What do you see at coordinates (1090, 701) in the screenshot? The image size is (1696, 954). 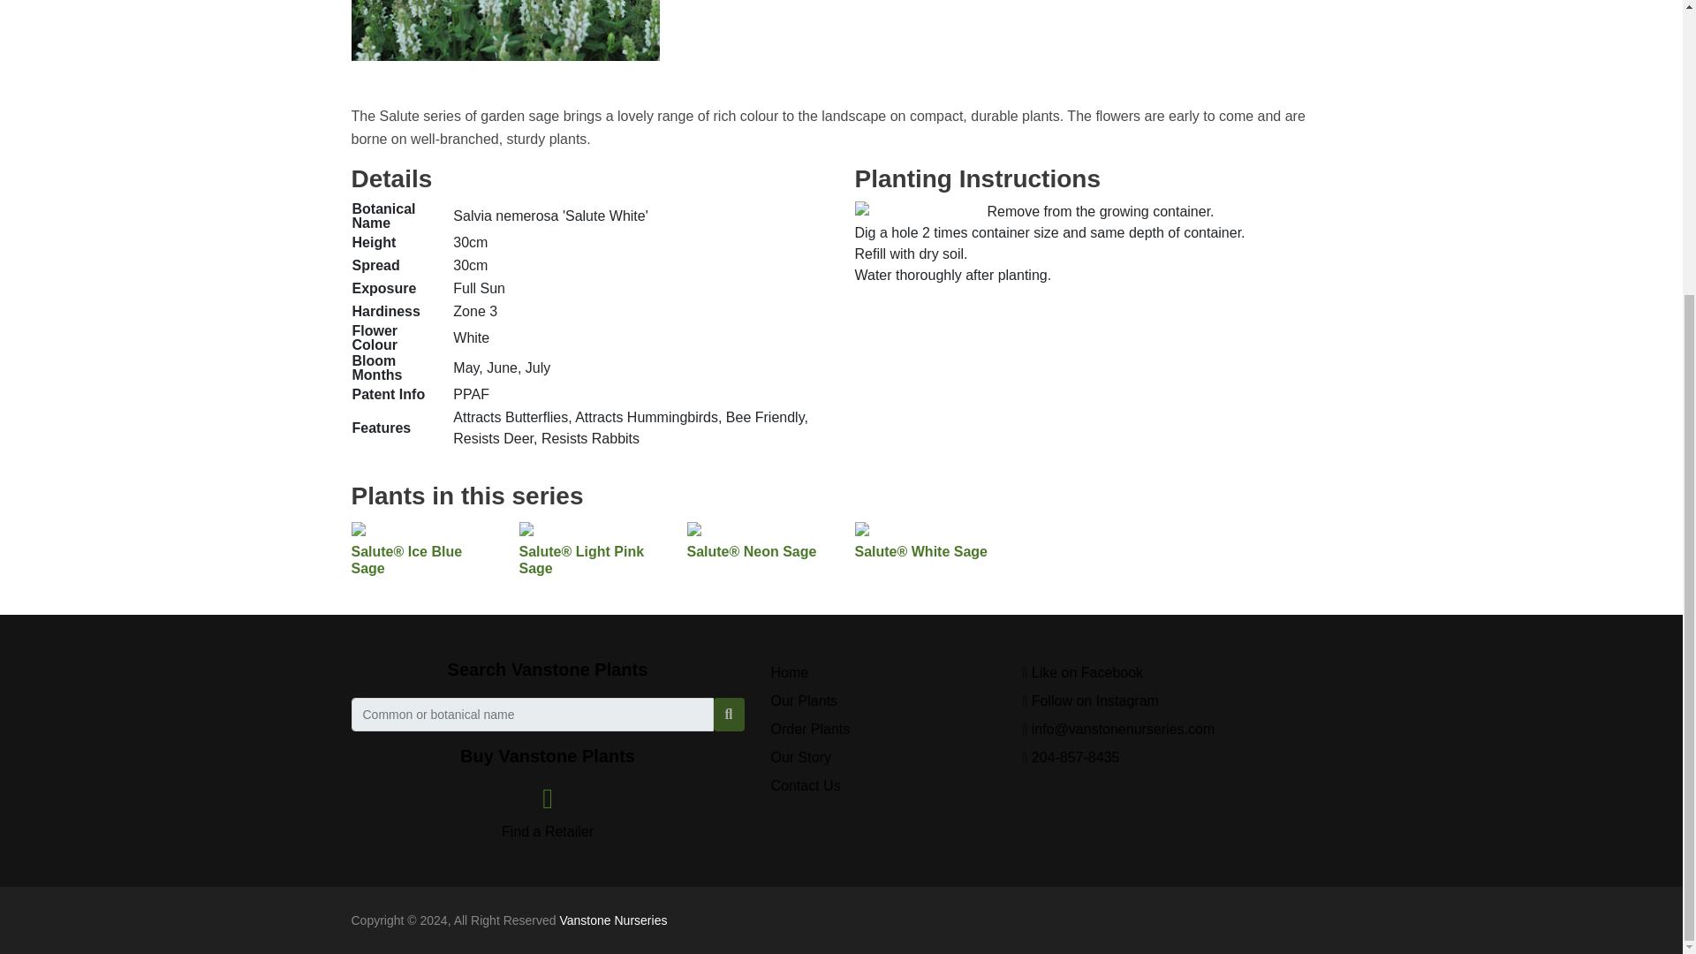 I see `Follow on Instagram` at bounding box center [1090, 701].